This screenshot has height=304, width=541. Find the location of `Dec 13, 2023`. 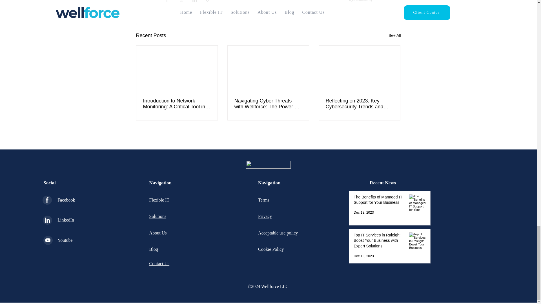

Dec 13, 2023 is located at coordinates (363, 256).